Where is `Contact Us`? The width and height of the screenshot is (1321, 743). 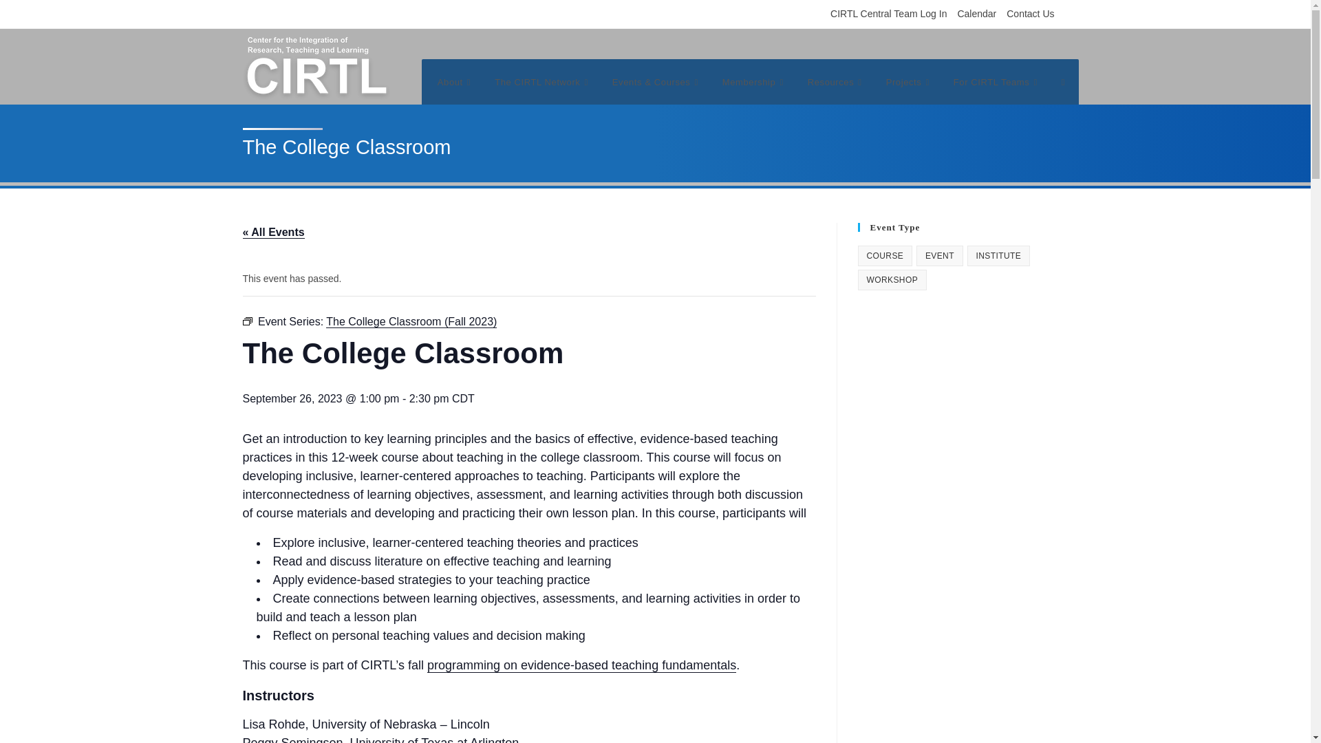
Contact Us is located at coordinates (1031, 14).